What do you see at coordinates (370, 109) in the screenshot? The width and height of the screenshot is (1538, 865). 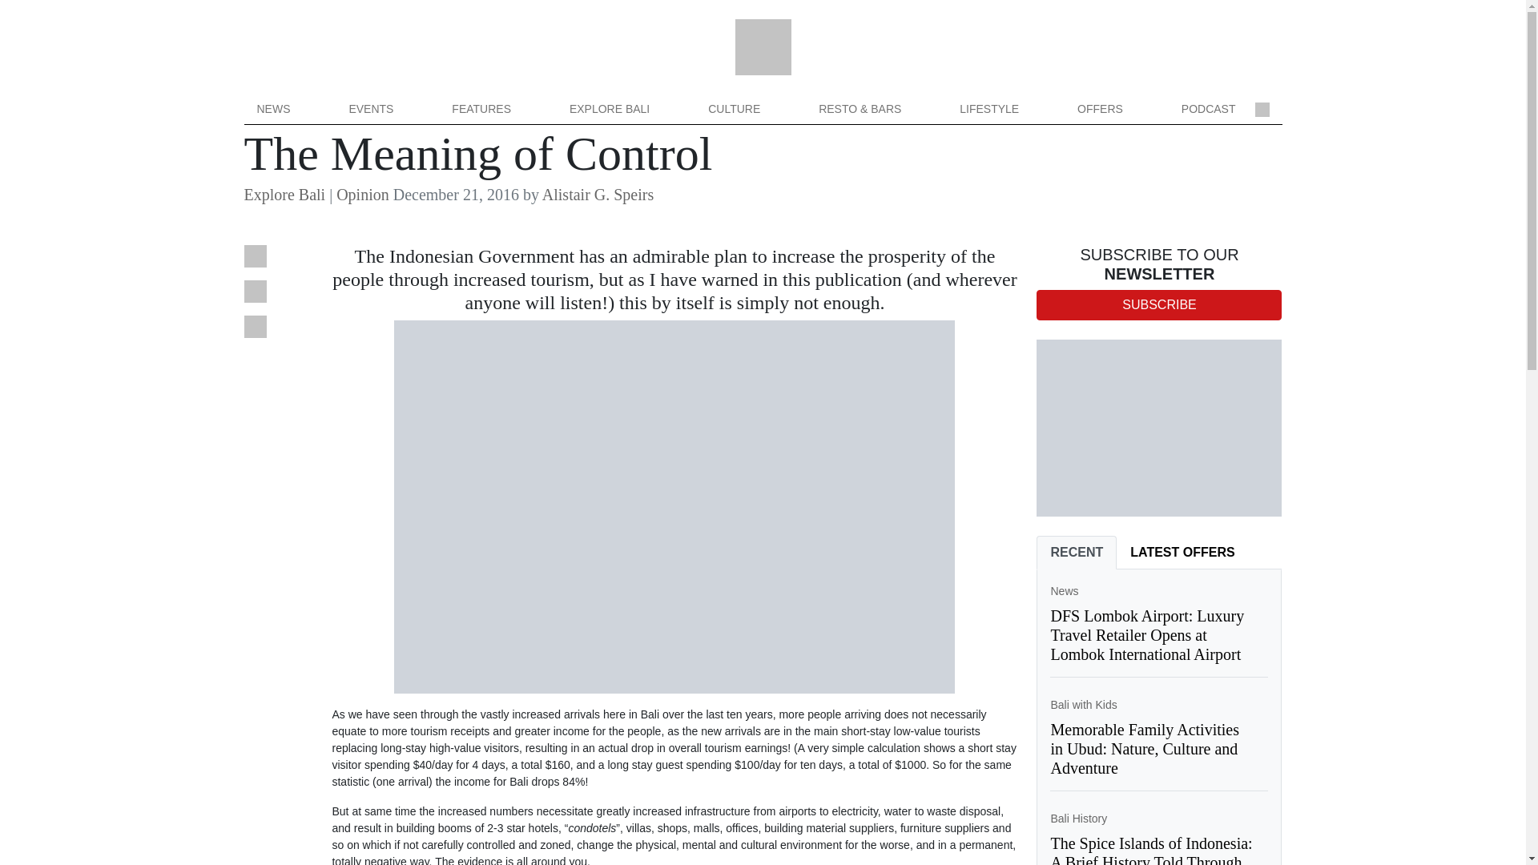 I see `EVENTS` at bounding box center [370, 109].